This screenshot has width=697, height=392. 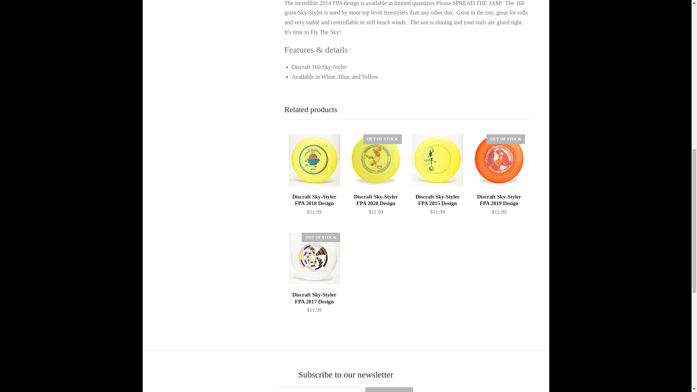 I want to click on Discraft Sky-Styler FPA 2018 Design, so click(x=314, y=205).